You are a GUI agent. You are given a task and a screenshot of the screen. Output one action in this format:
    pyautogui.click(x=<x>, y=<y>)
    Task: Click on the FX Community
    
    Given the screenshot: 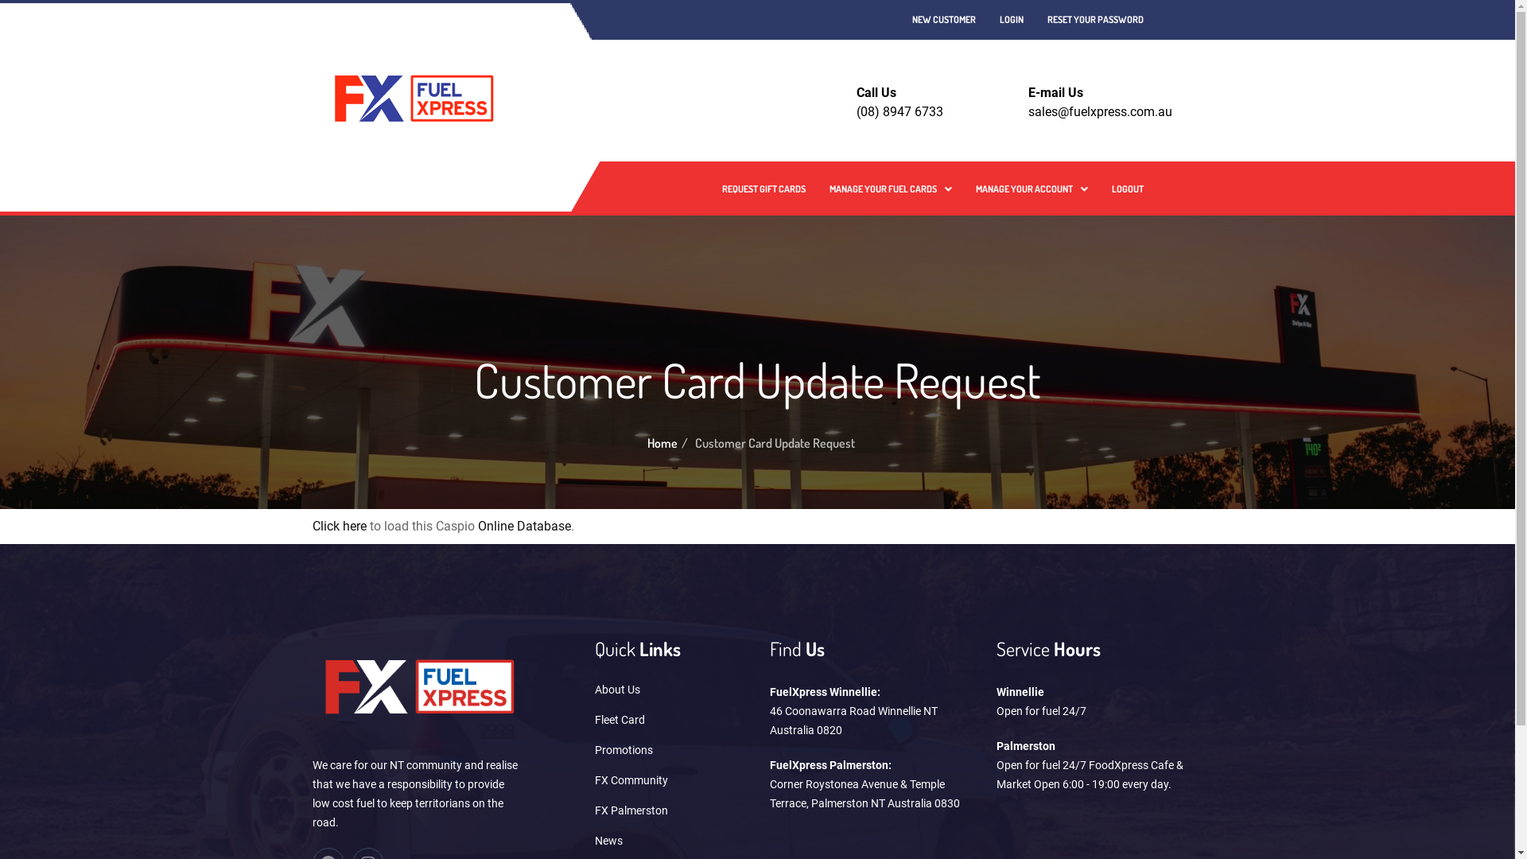 What is the action you would take?
    pyautogui.click(x=673, y=780)
    